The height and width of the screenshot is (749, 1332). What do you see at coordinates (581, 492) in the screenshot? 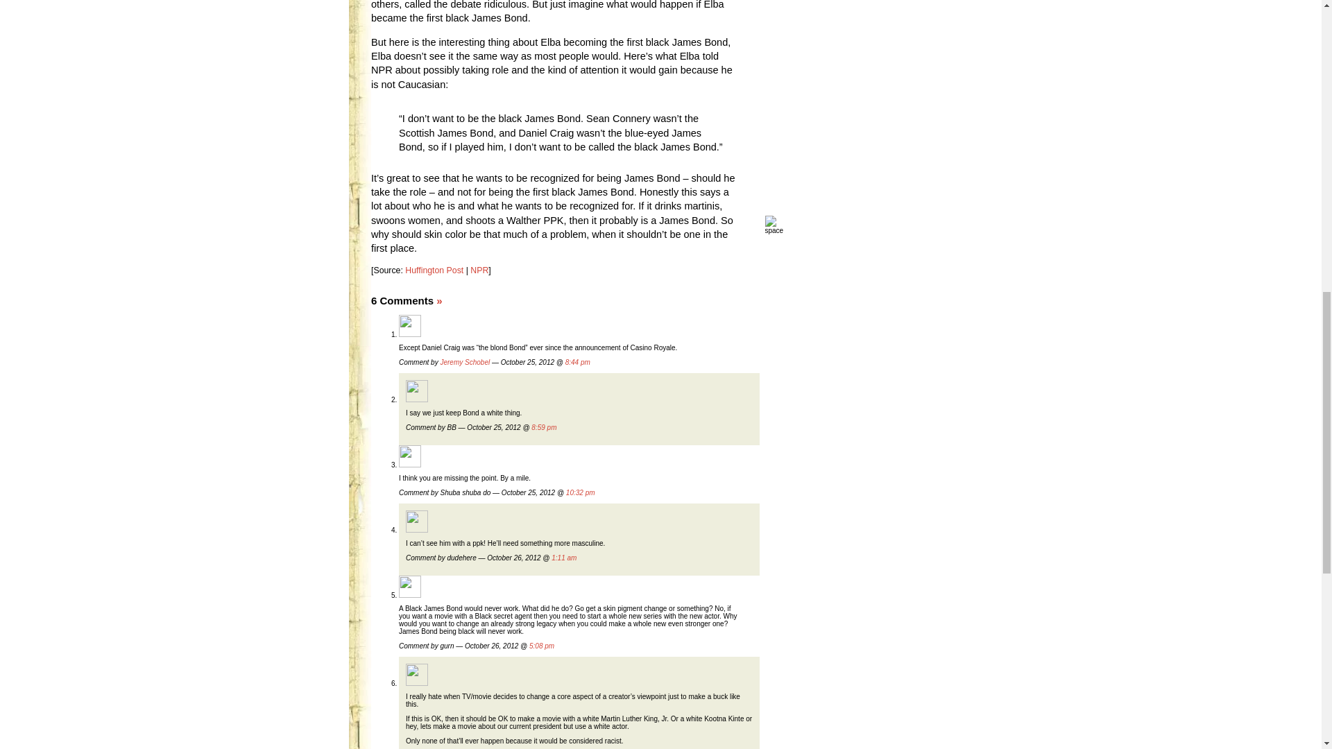
I see `10:32 pm` at bounding box center [581, 492].